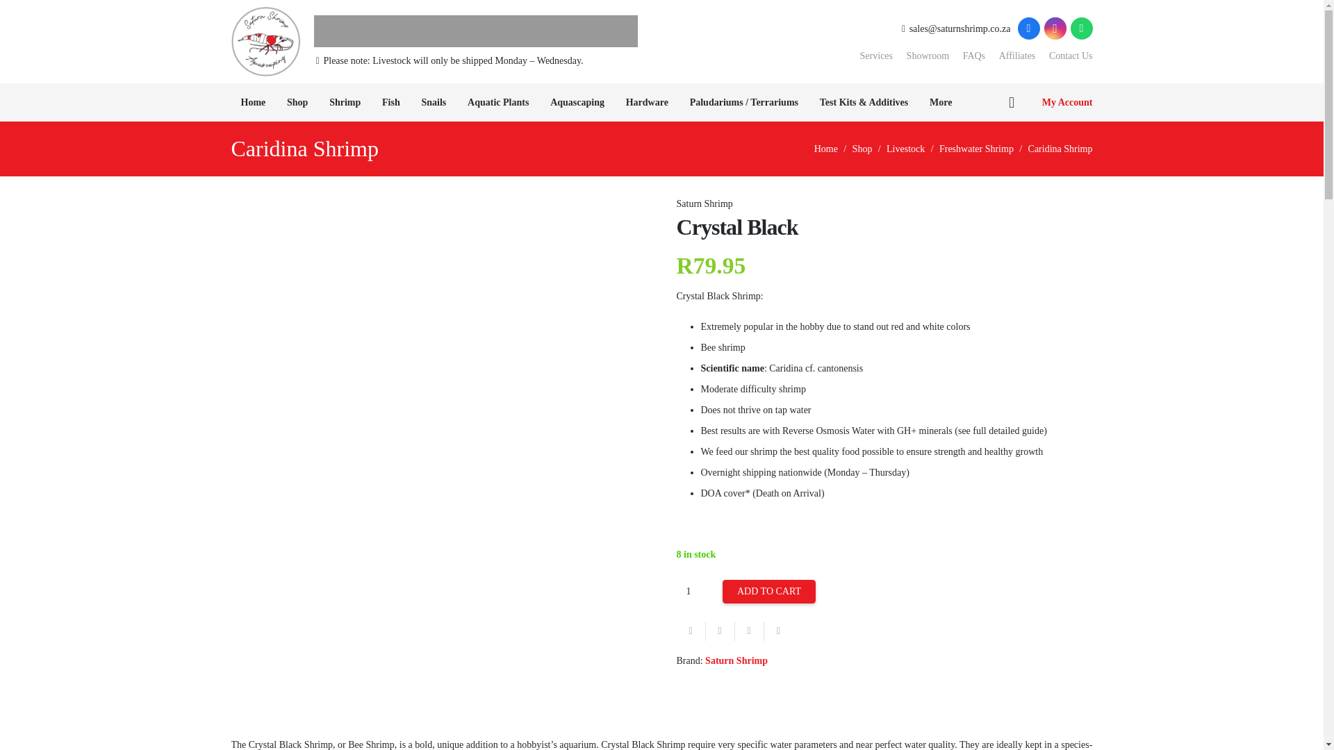  I want to click on Contact Us, so click(1070, 56).